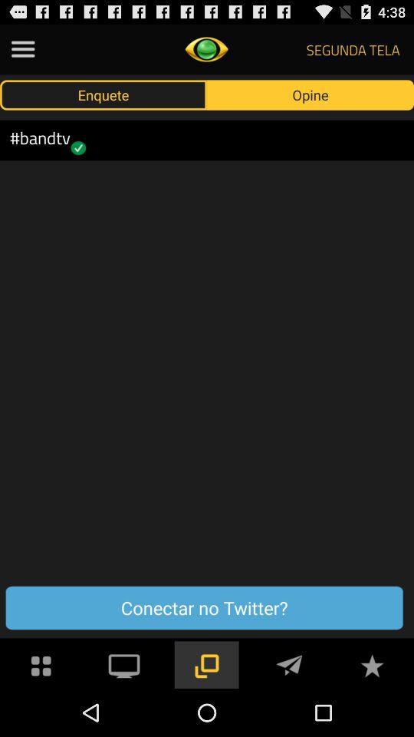 Image resolution: width=414 pixels, height=737 pixels. Describe the element at coordinates (310, 94) in the screenshot. I see `press the button above conectar no twitter? button` at that location.